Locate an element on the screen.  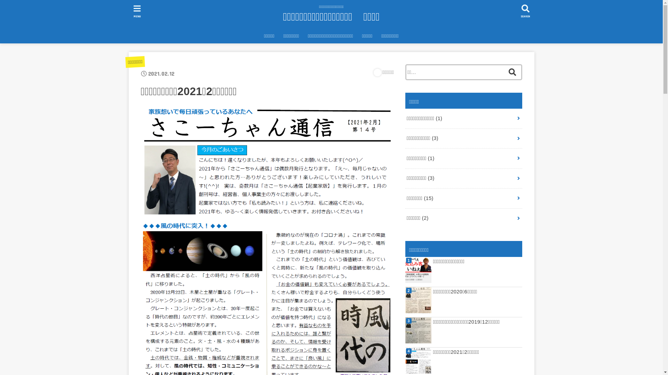
SEARCH is located at coordinates (525, 11).